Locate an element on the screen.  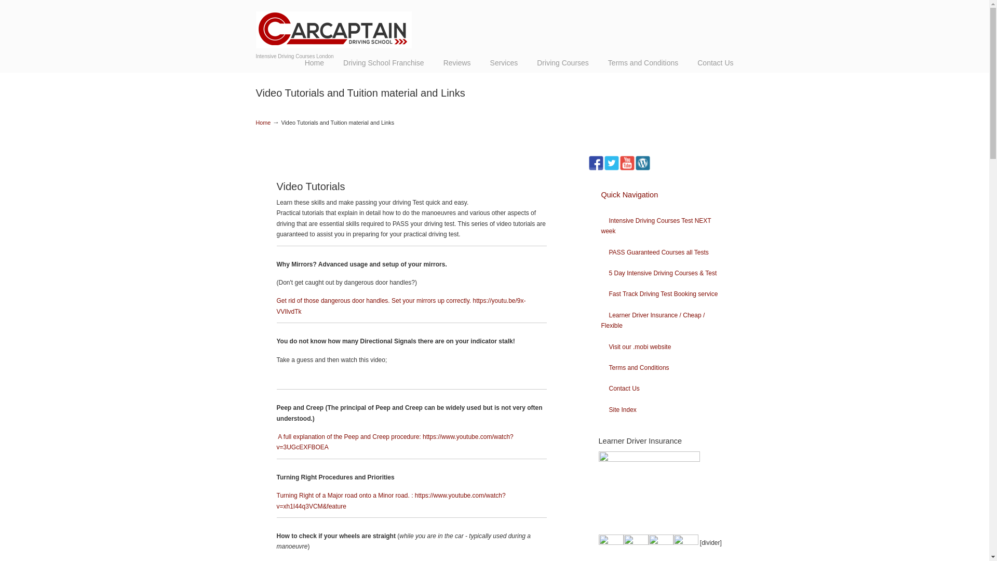
Peep and Creep driving is located at coordinates (395, 442).